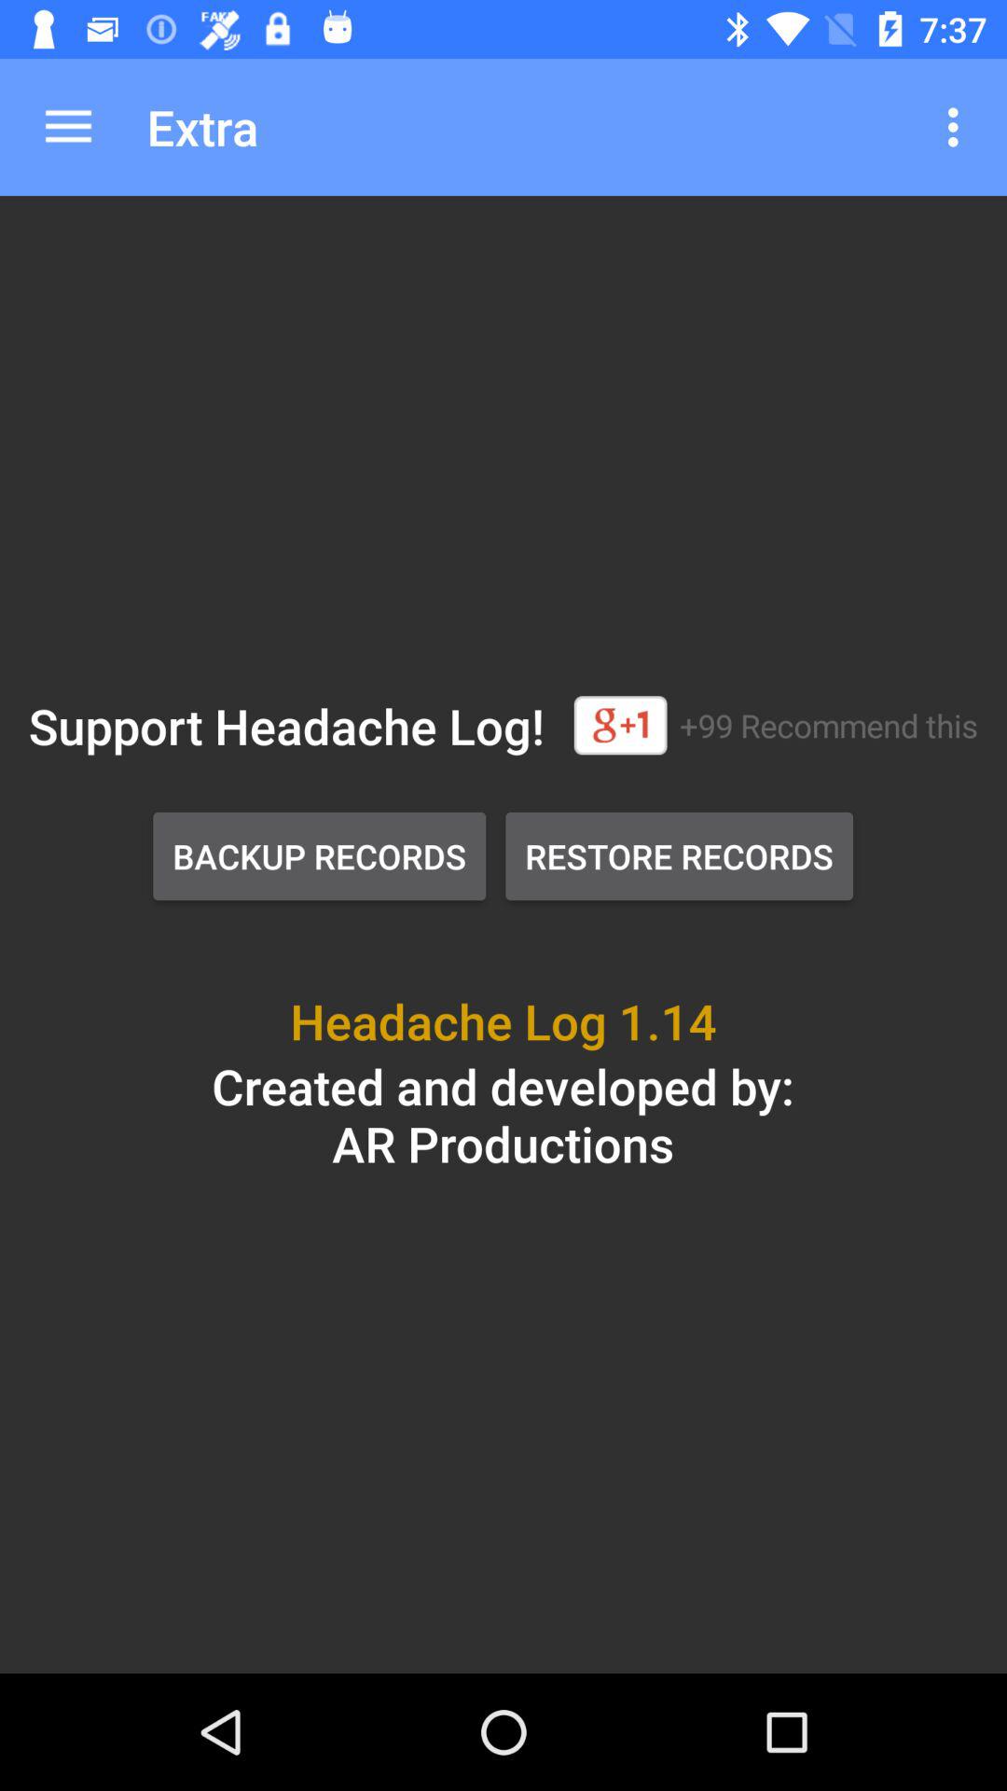 This screenshot has height=1791, width=1007. Describe the element at coordinates (679, 856) in the screenshot. I see `tap the icon above the headache log 1 icon` at that location.